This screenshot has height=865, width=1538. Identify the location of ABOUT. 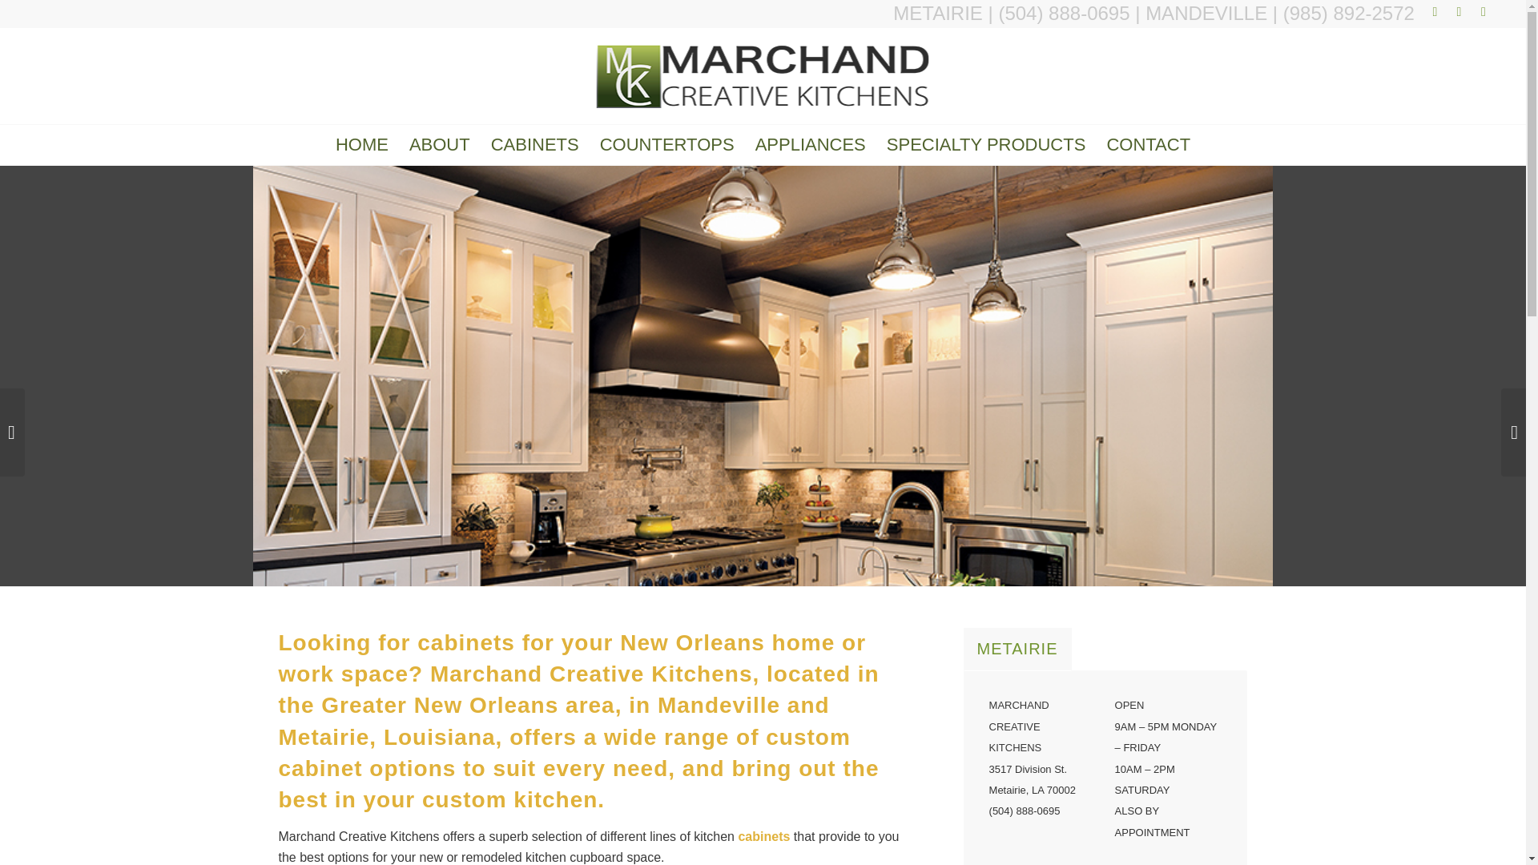
(439, 144).